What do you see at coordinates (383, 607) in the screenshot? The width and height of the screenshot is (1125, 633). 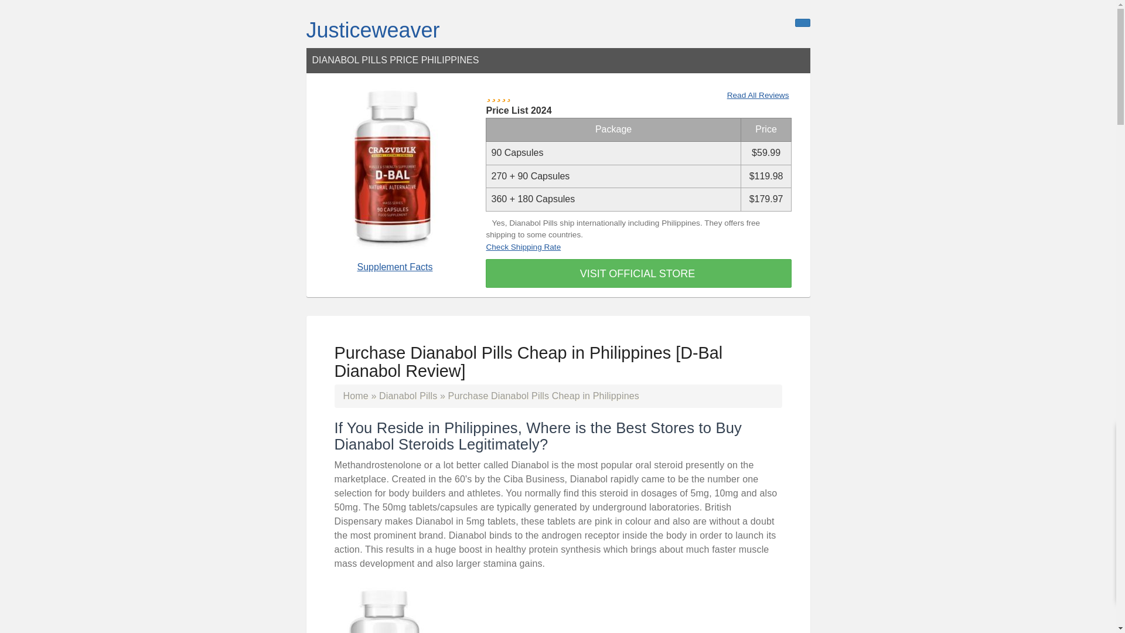 I see `Where Can You Buy Dianabol Steroids in Philippines` at bounding box center [383, 607].